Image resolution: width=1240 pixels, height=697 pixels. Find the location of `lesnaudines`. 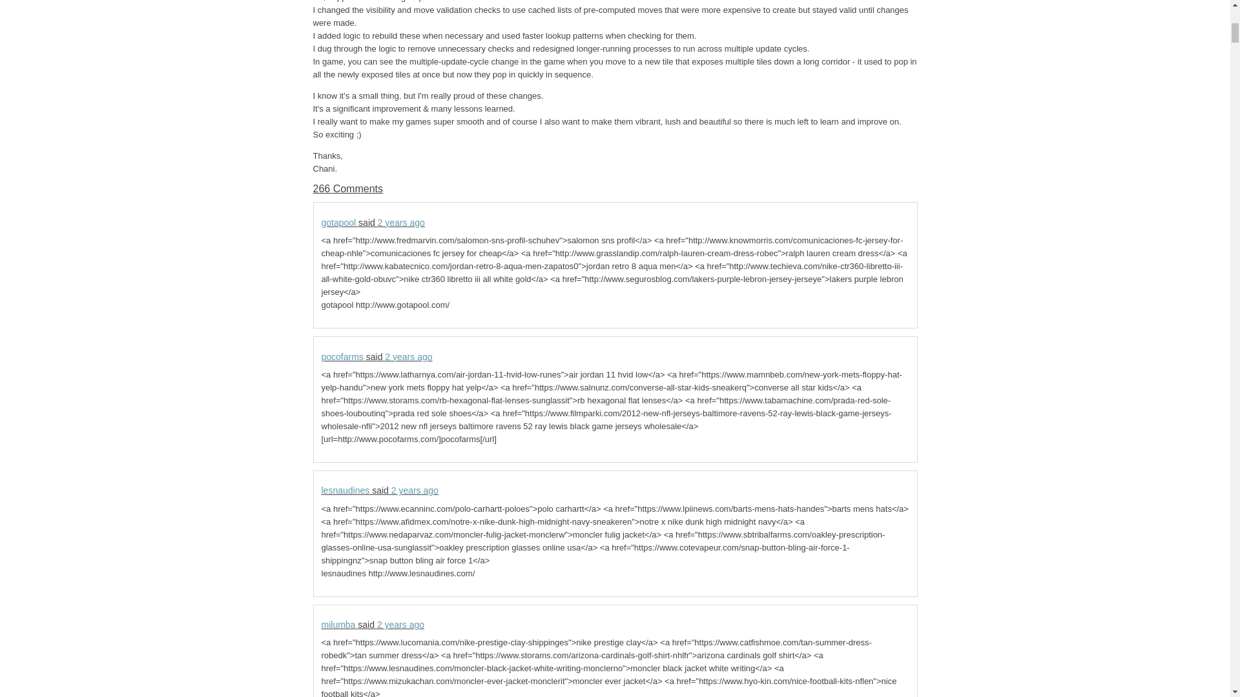

lesnaudines is located at coordinates (345, 490).